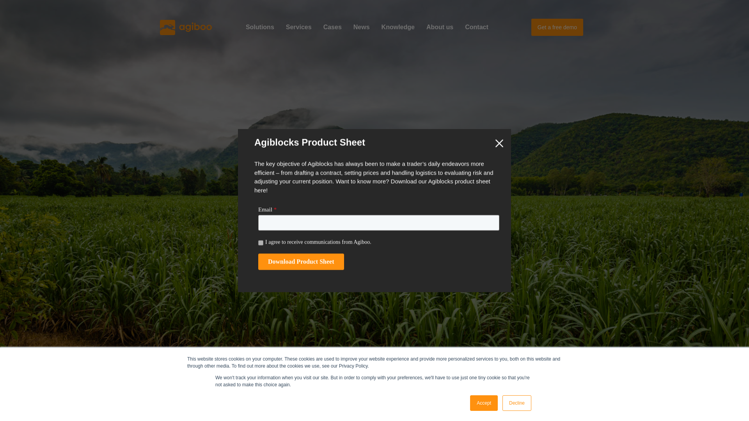  What do you see at coordinates (484, 403) in the screenshot?
I see `Accept` at bounding box center [484, 403].